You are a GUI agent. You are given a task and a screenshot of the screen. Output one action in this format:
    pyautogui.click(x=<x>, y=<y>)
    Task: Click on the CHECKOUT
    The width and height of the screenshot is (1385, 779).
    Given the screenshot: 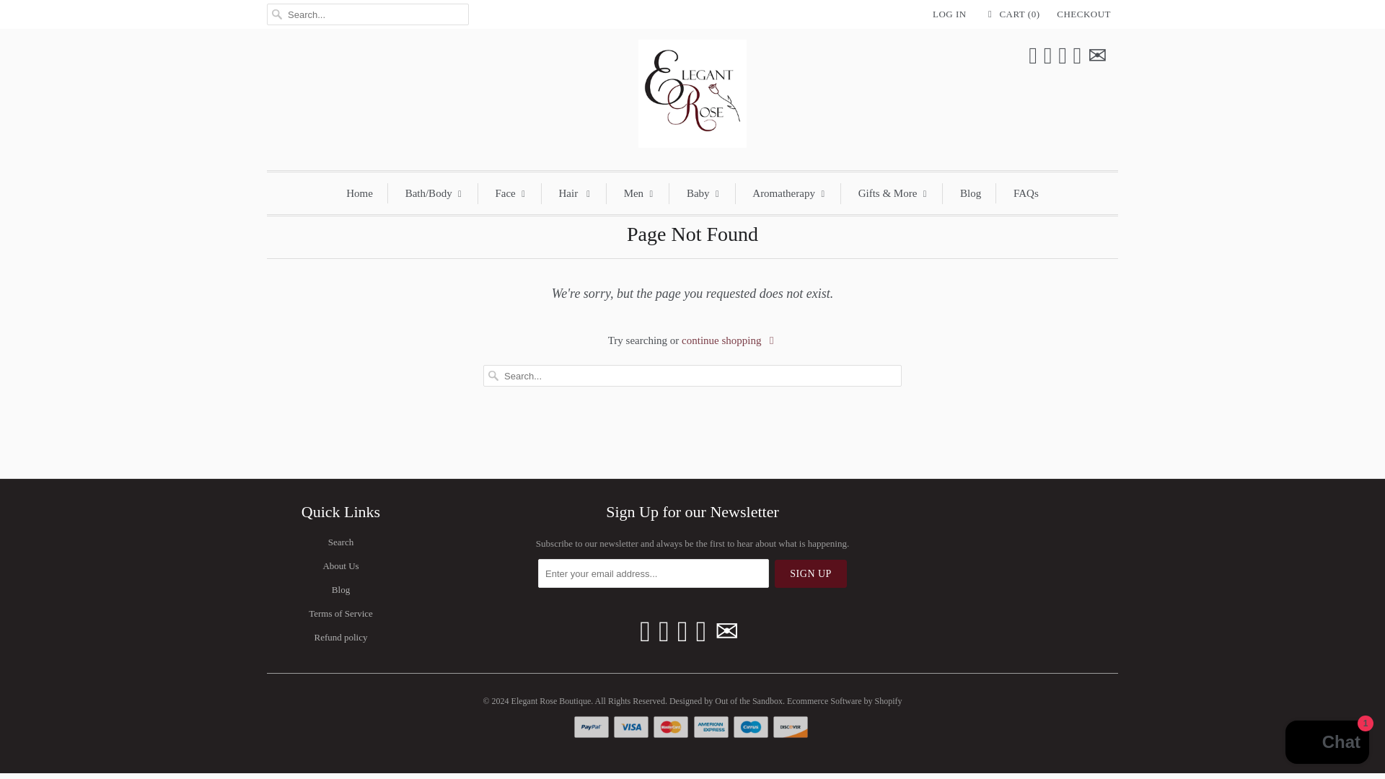 What is the action you would take?
    pyautogui.click(x=1083, y=14)
    